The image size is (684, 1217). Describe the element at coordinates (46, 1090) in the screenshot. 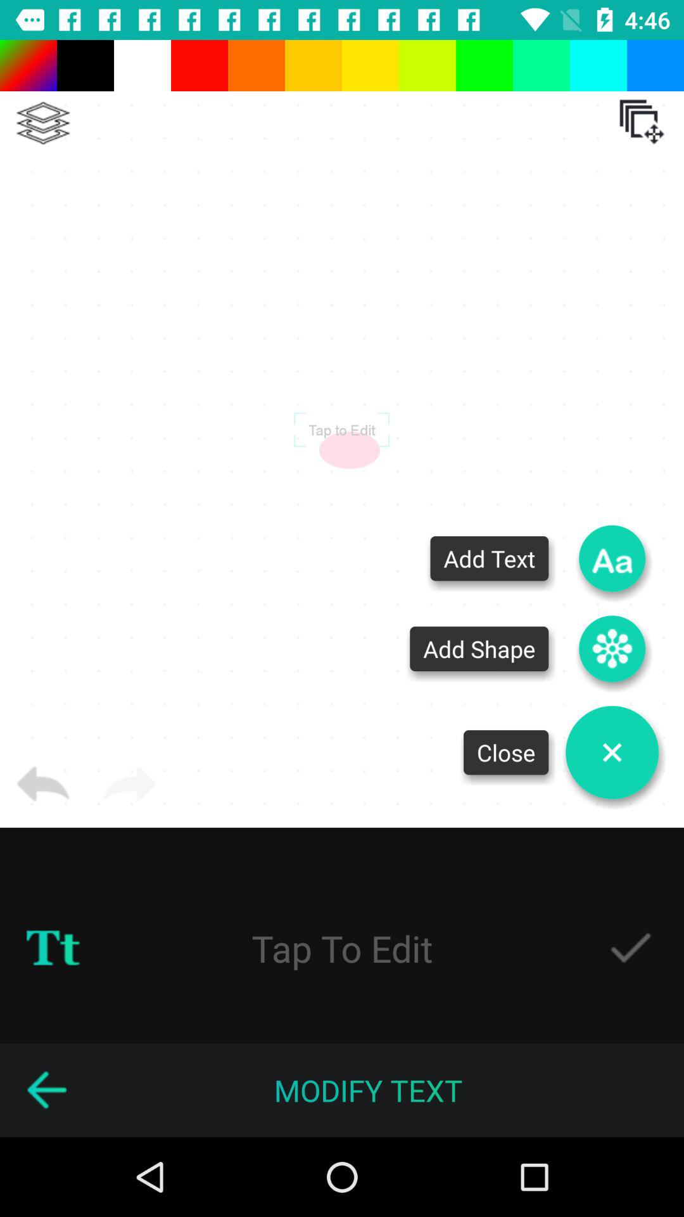

I see `return to text` at that location.